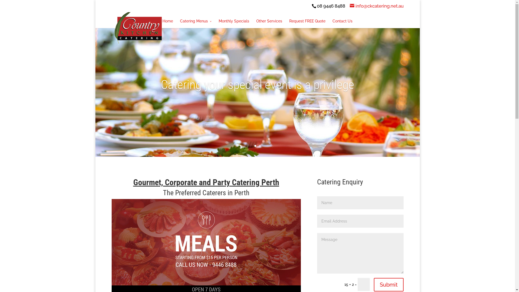 The height and width of the screenshot is (292, 519). What do you see at coordinates (342, 23) in the screenshot?
I see `Contact Us` at bounding box center [342, 23].